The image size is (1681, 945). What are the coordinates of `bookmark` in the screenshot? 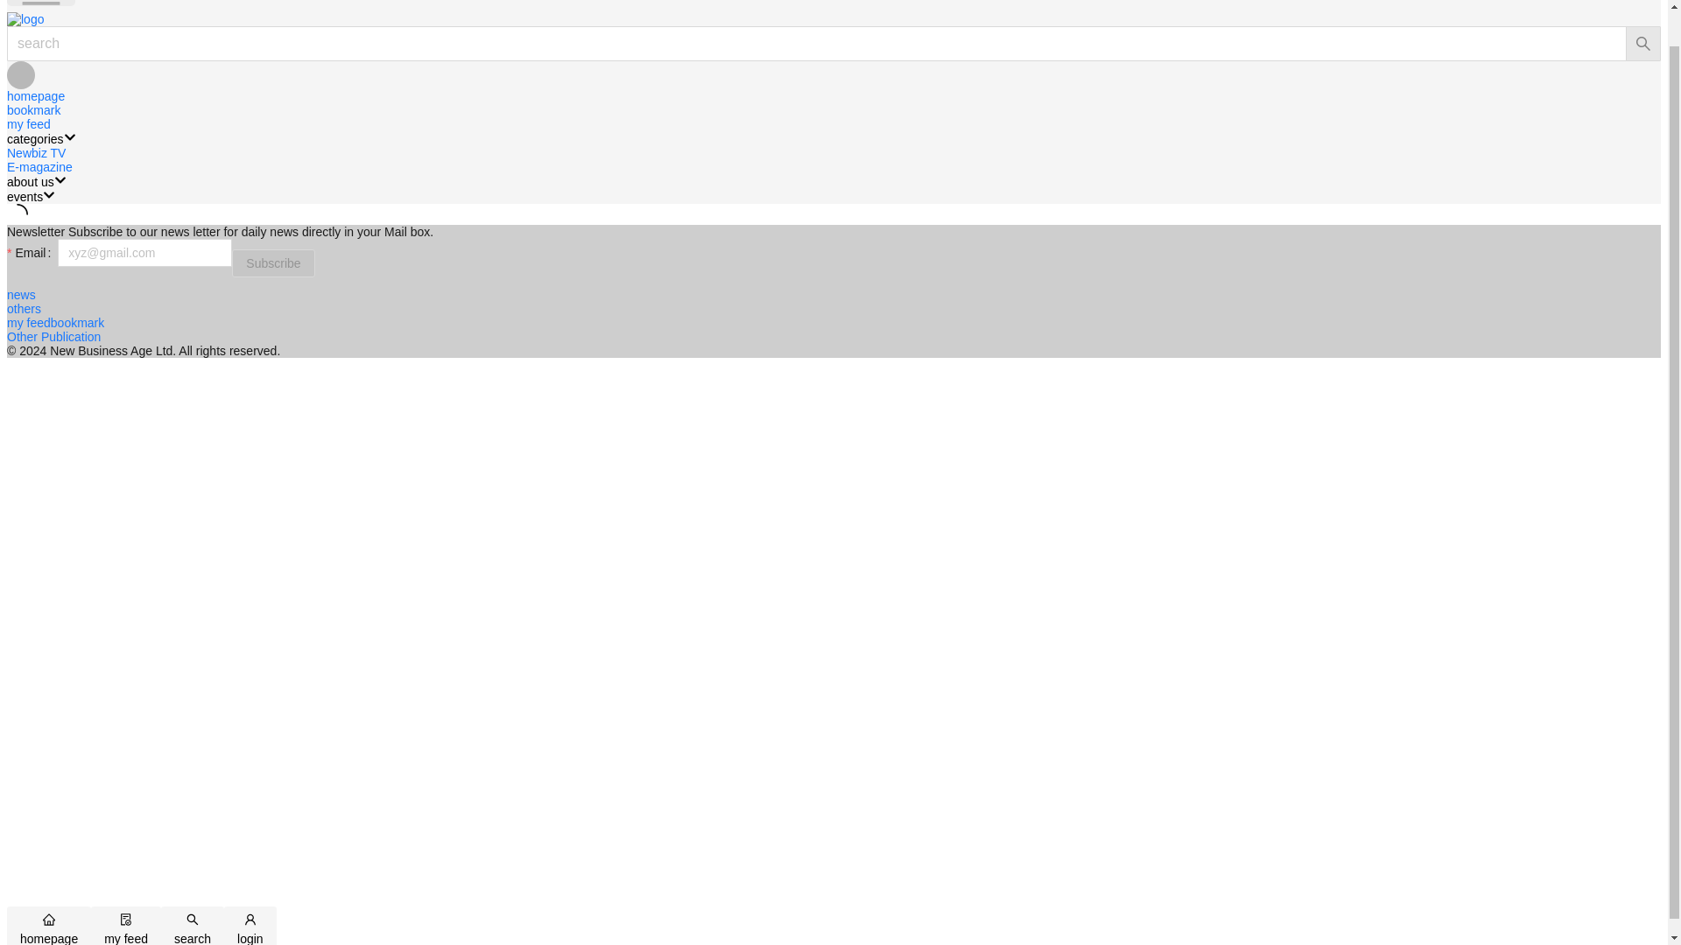 It's located at (77, 322).